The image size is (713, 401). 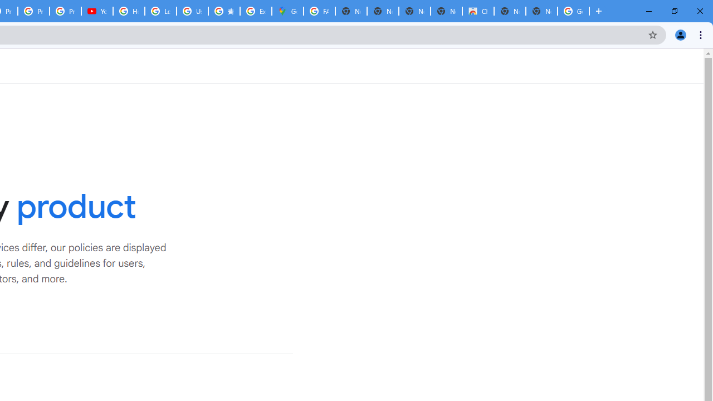 What do you see at coordinates (574, 11) in the screenshot?
I see `Google Images` at bounding box center [574, 11].